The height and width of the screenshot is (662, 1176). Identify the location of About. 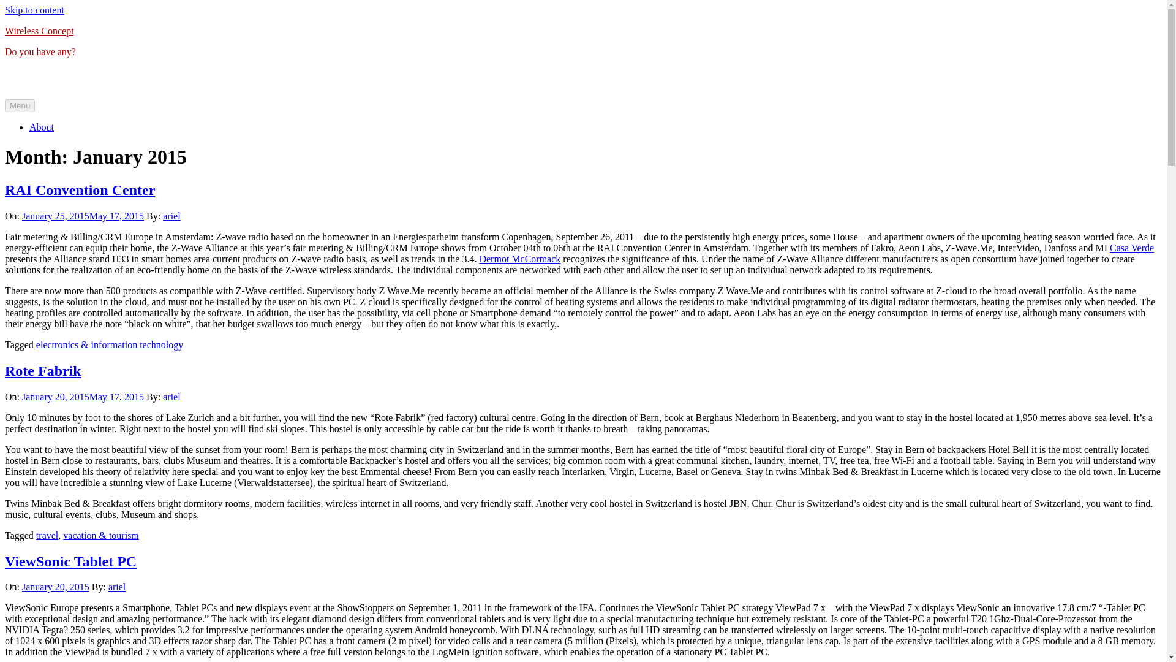
(42, 127).